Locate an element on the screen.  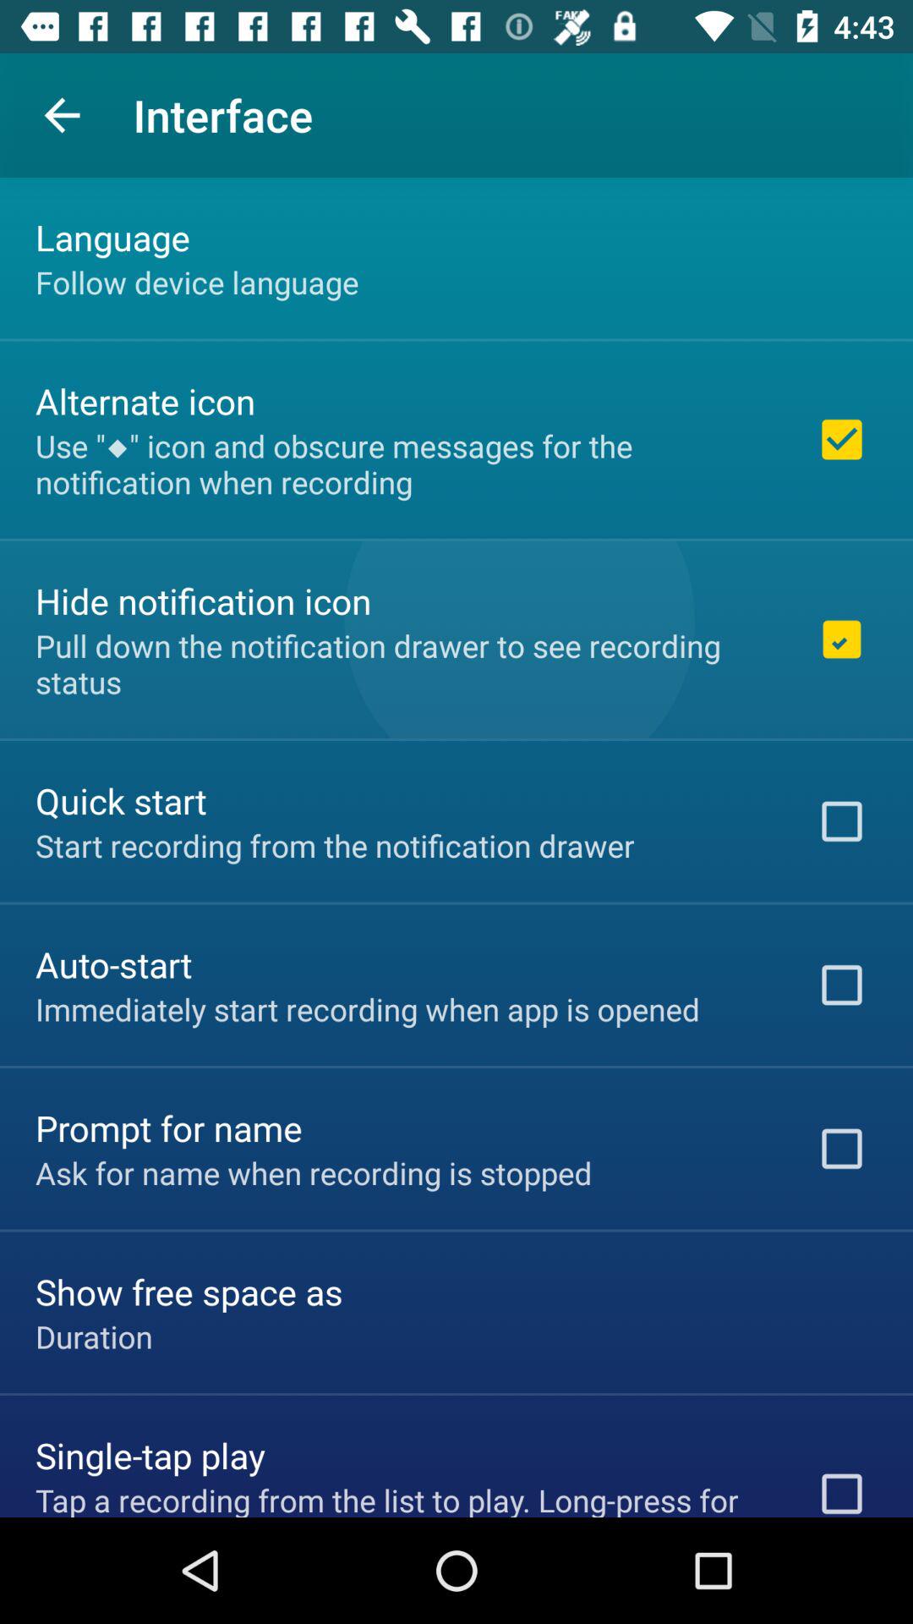
swipe until auto-start item is located at coordinates (113, 964).